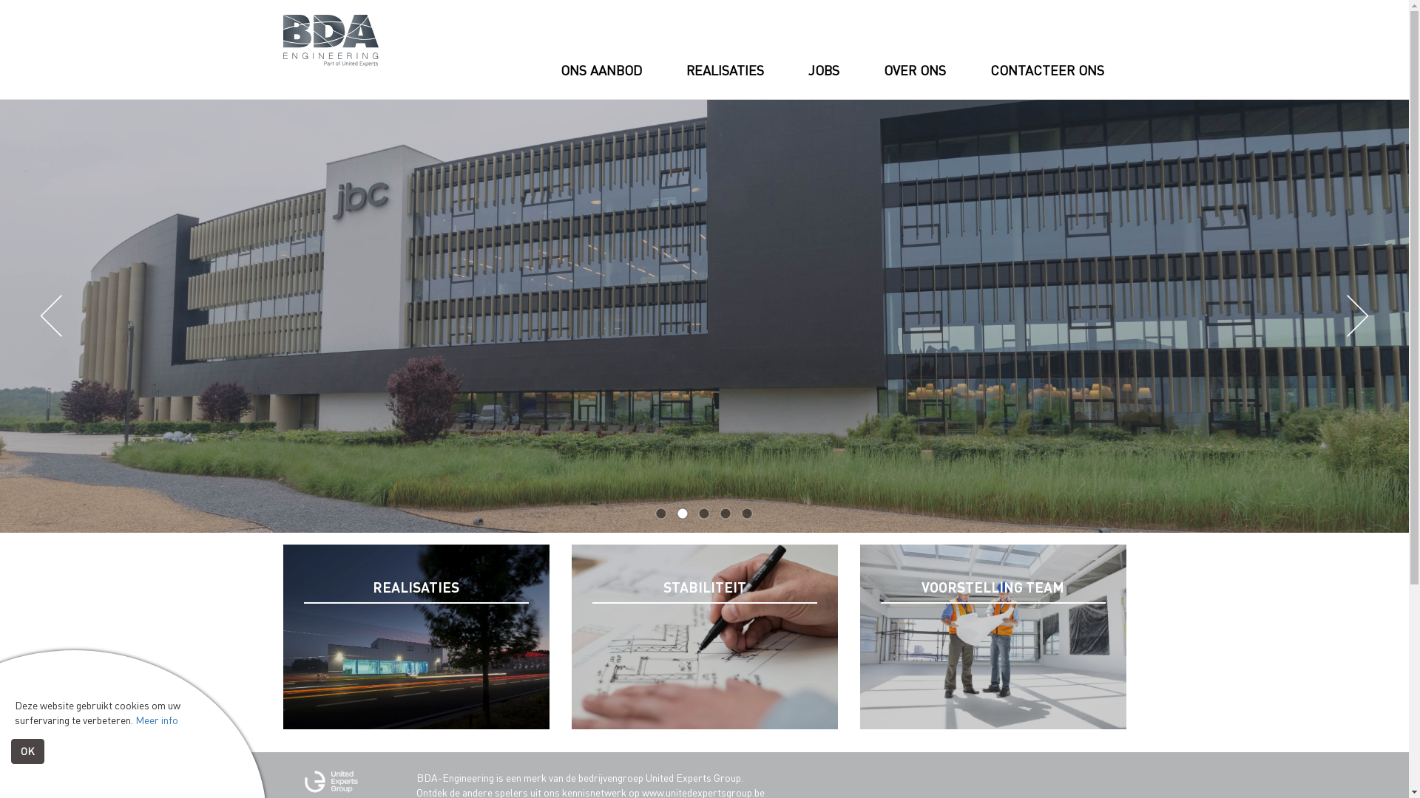 The width and height of the screenshot is (1420, 798). What do you see at coordinates (823, 77) in the screenshot?
I see `JOBS` at bounding box center [823, 77].